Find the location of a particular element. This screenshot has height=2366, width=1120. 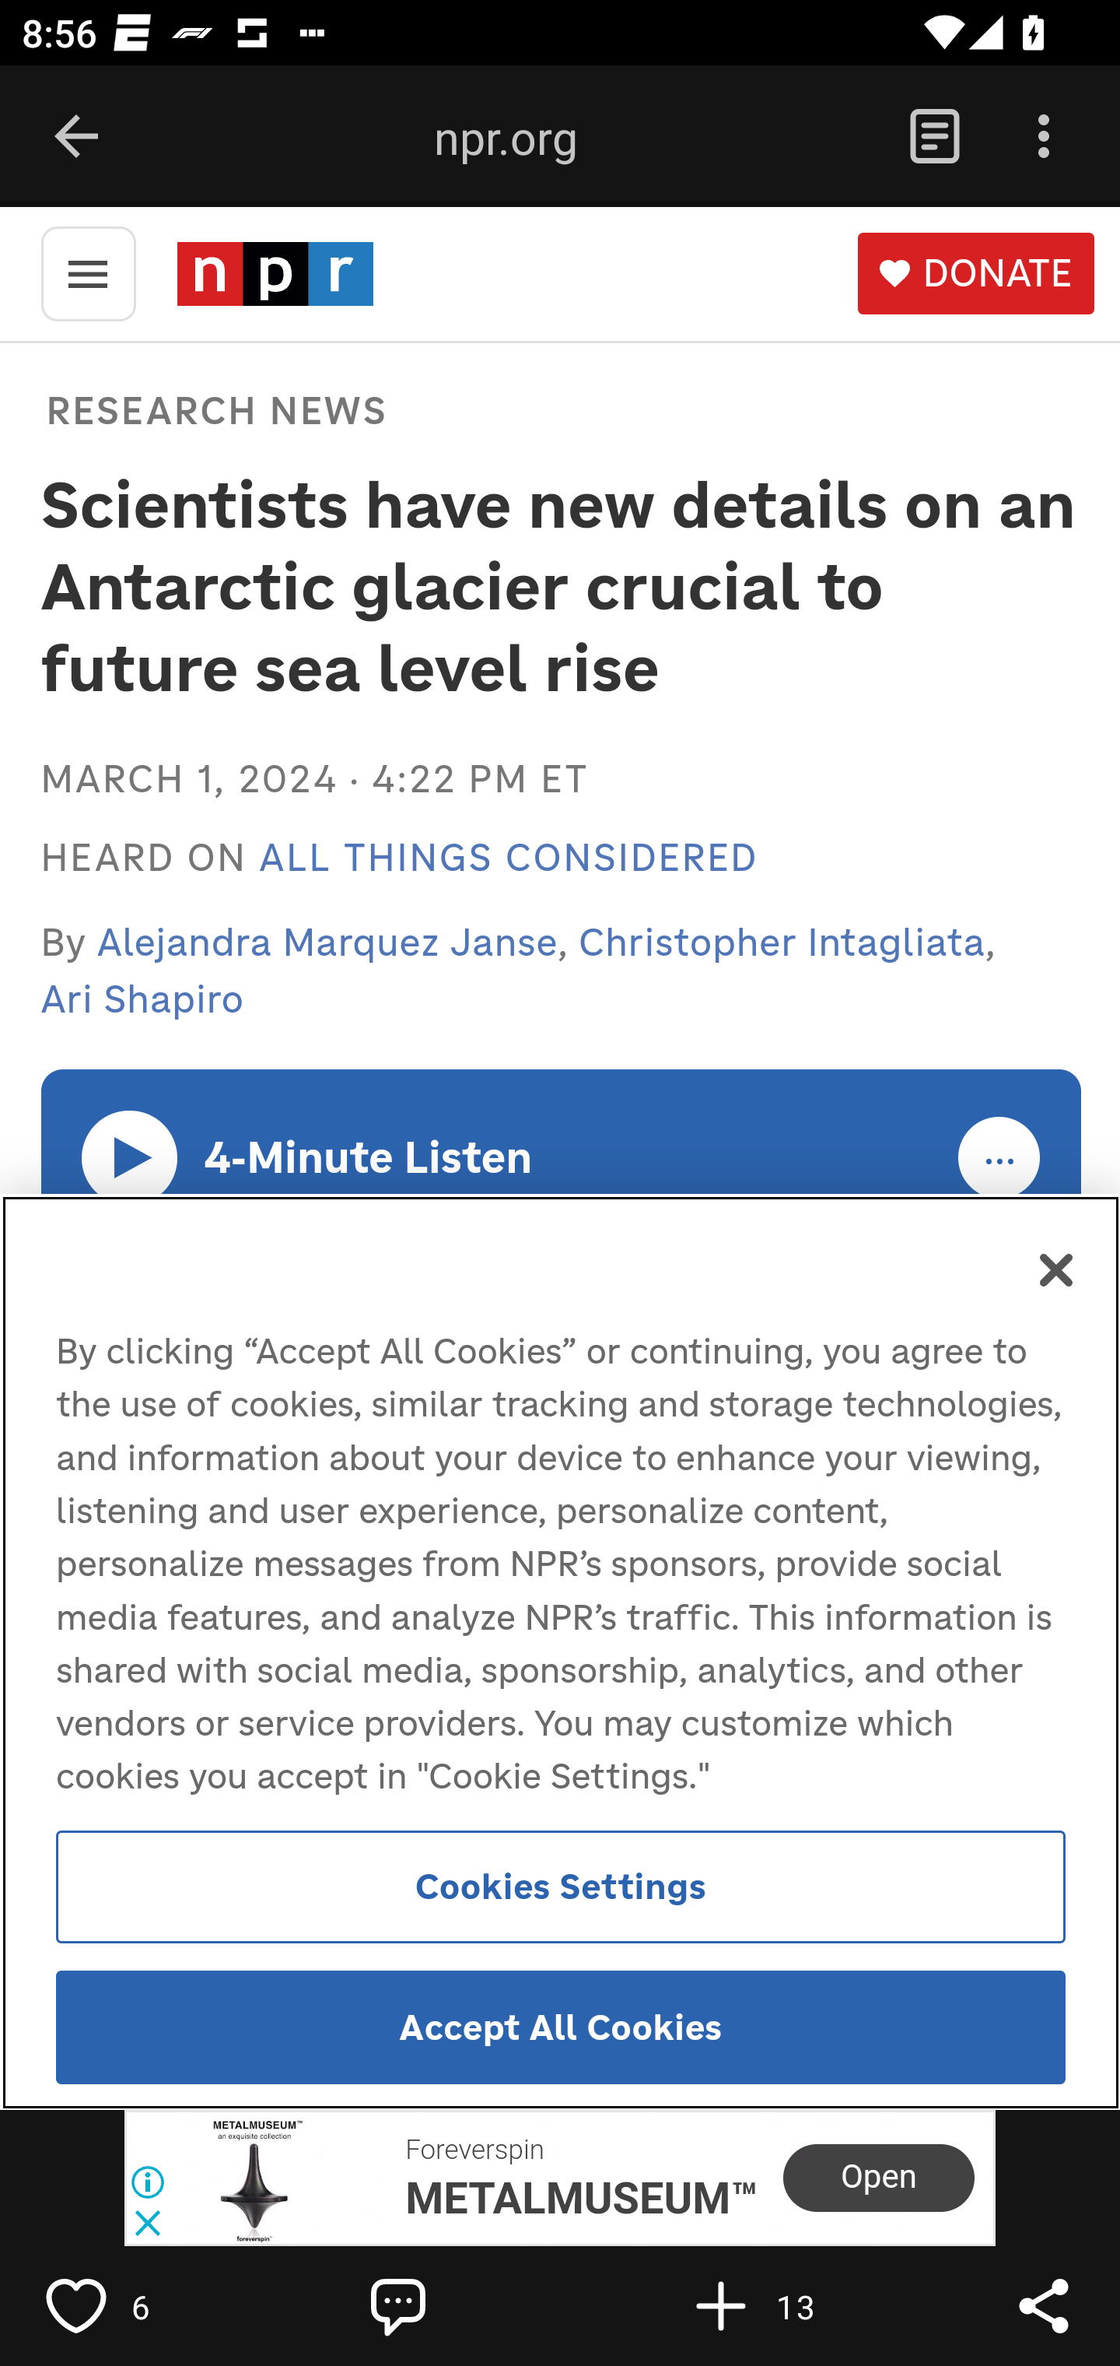

Reader View is located at coordinates (934, 137).